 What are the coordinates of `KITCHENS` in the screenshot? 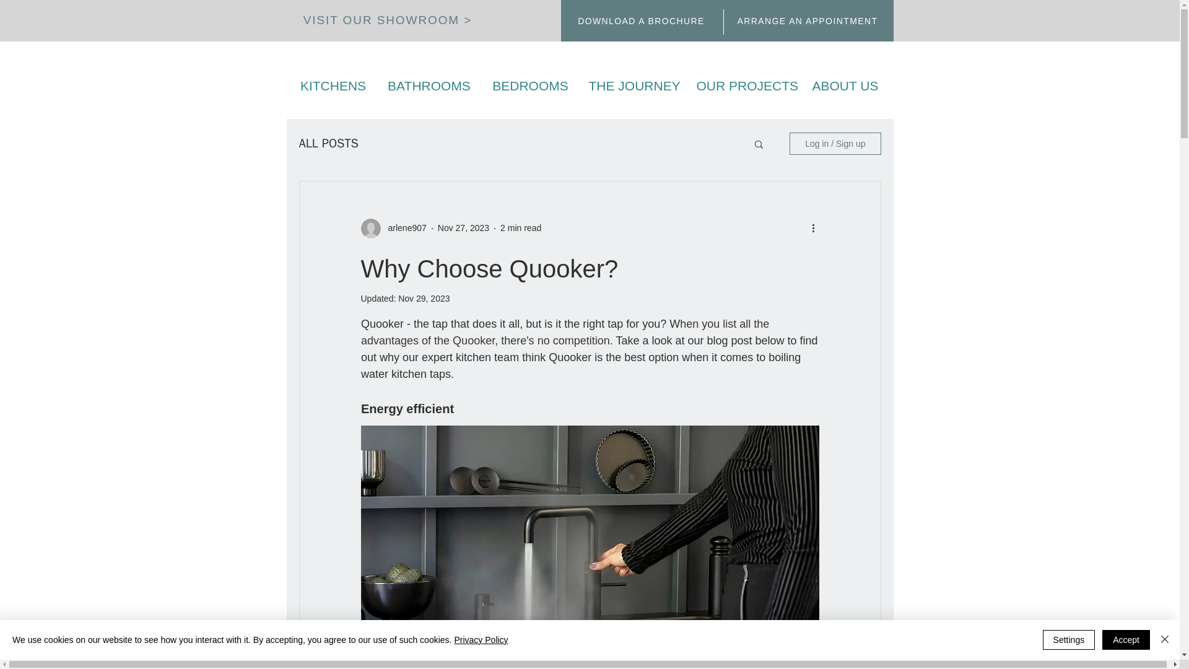 It's located at (333, 85).